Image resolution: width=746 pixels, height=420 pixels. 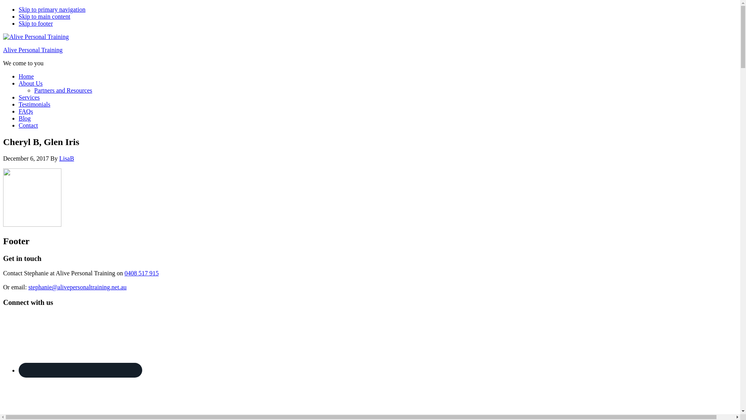 I want to click on Contact, so click(x=28, y=125).